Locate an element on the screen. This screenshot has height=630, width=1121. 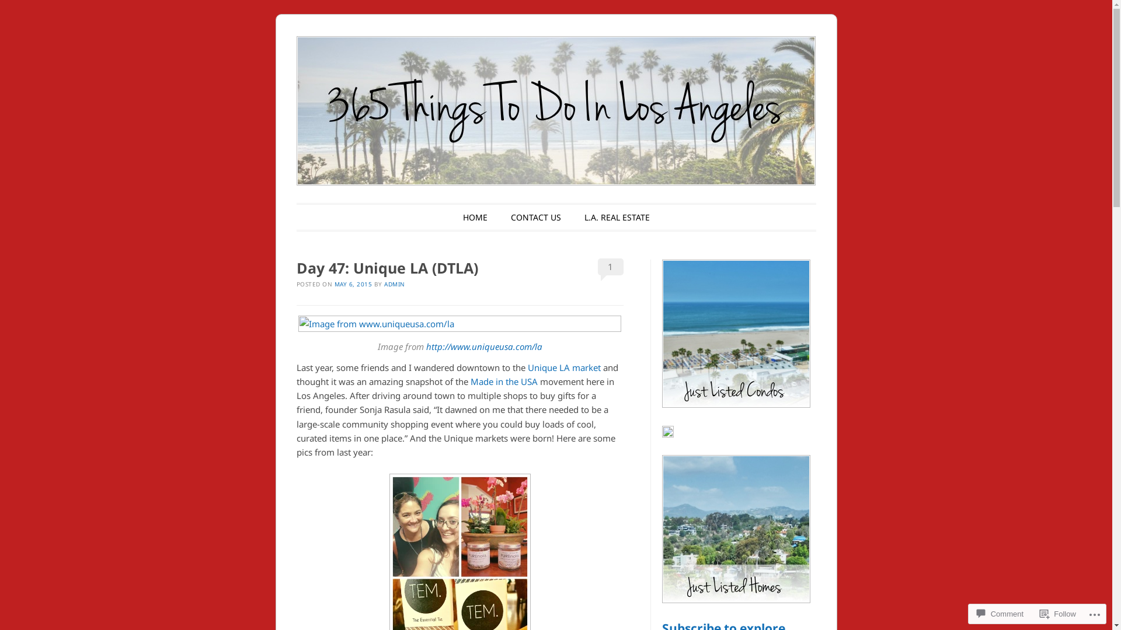
Skip to content is located at coordinates (339, 217).